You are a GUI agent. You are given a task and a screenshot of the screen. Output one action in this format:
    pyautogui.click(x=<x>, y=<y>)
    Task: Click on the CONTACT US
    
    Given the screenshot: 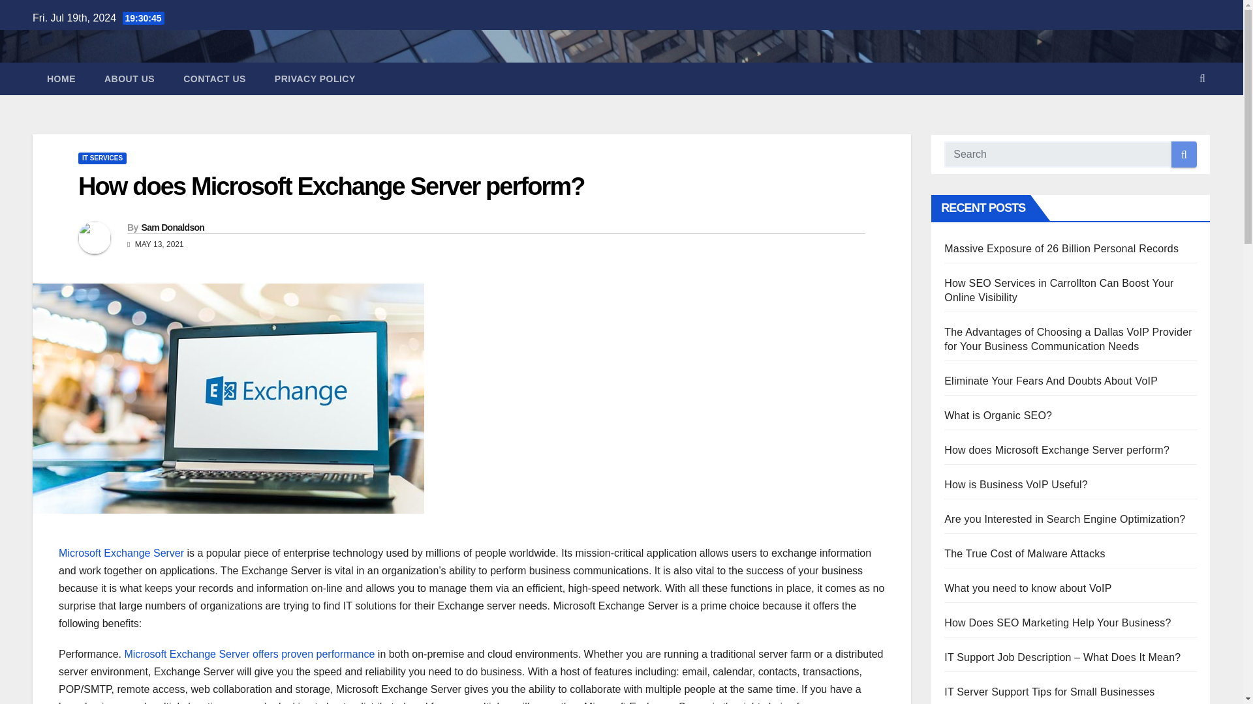 What is the action you would take?
    pyautogui.click(x=215, y=78)
    